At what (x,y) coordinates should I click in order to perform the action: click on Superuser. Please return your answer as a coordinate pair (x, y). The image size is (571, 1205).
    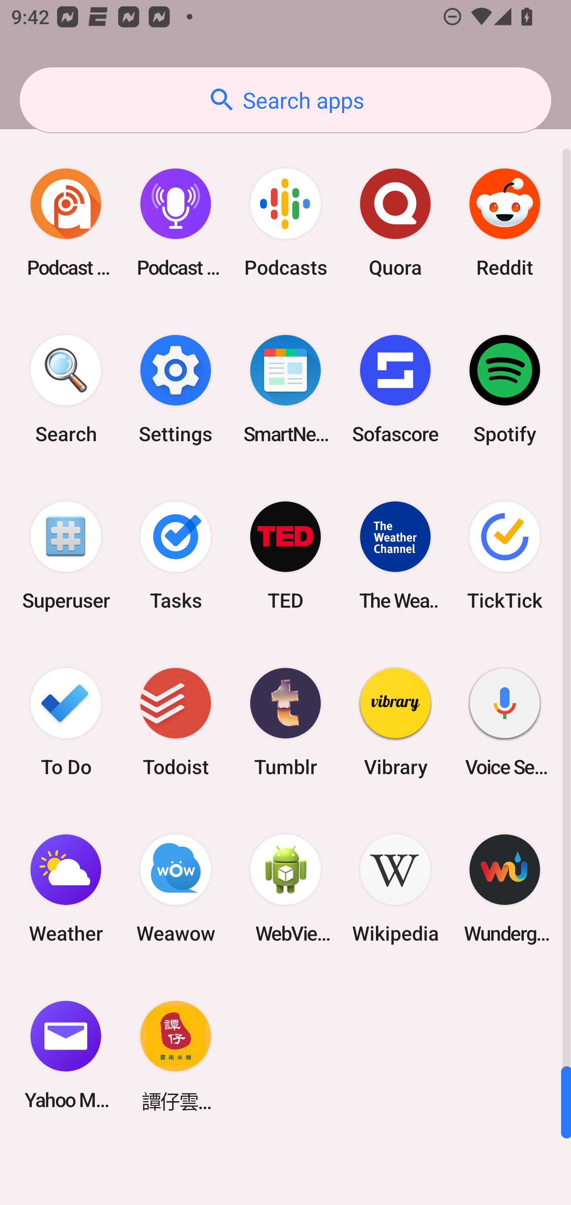
    Looking at the image, I should click on (66, 555).